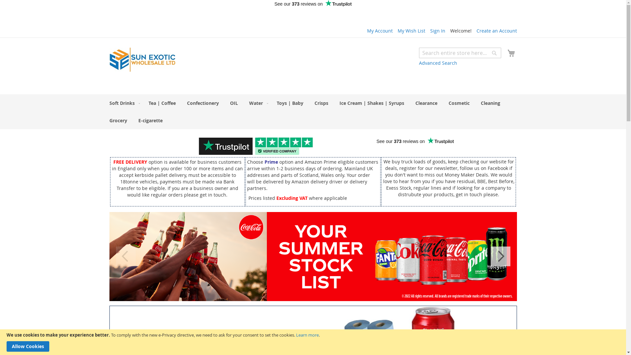  What do you see at coordinates (123, 103) in the screenshot?
I see `Soft Drinks` at bounding box center [123, 103].